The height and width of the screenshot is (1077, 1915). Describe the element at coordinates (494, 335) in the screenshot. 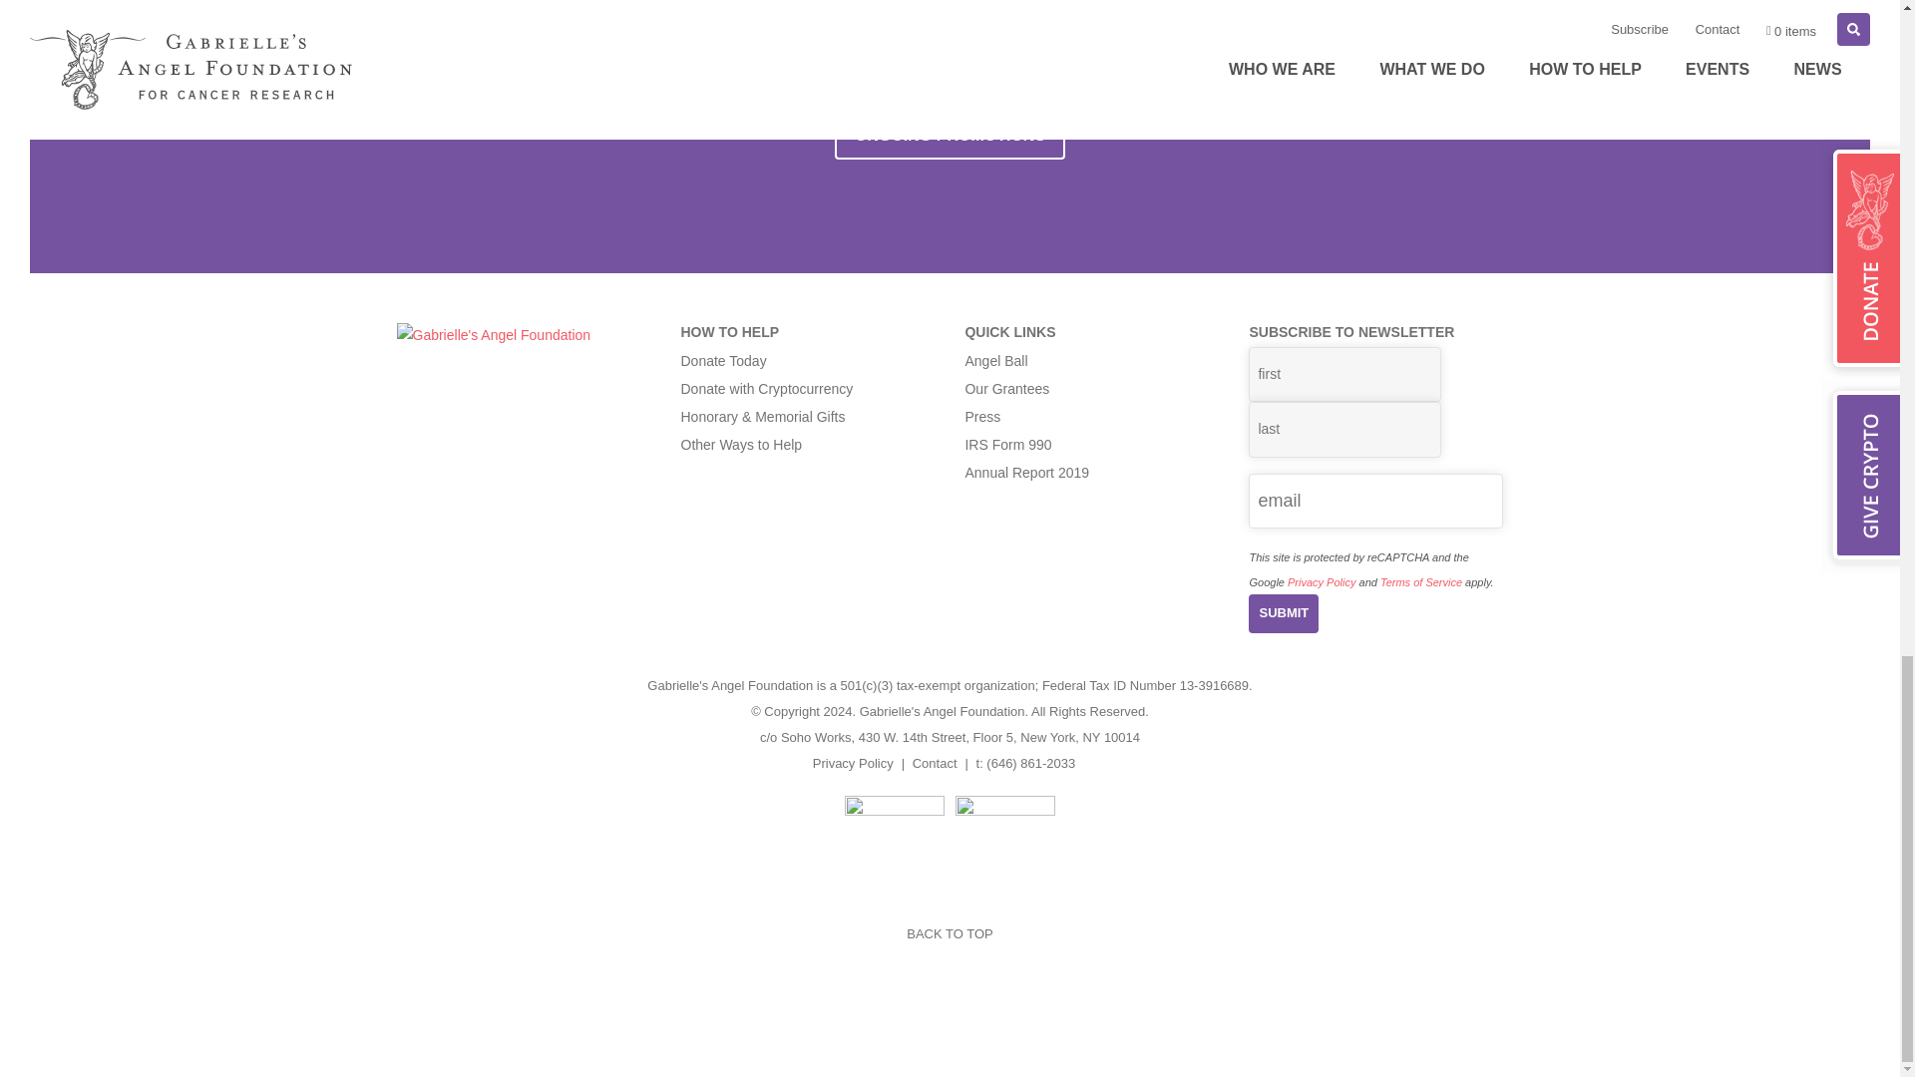

I see `Gabrielle's Angel Foundation` at that location.